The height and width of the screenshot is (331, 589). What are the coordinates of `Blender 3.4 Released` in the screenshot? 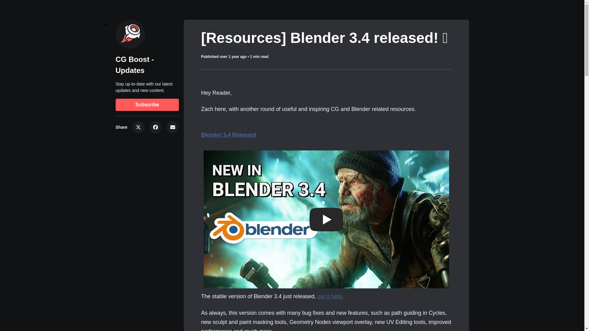 It's located at (228, 135).